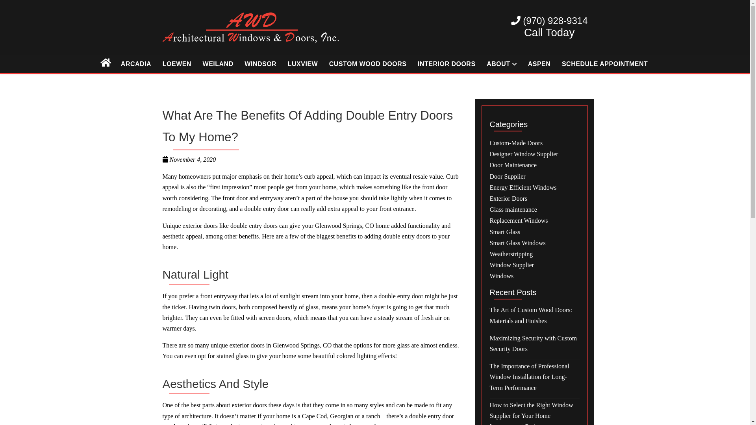 The height and width of the screenshot is (425, 756). What do you see at coordinates (136, 64) in the screenshot?
I see `ARCADIA` at bounding box center [136, 64].